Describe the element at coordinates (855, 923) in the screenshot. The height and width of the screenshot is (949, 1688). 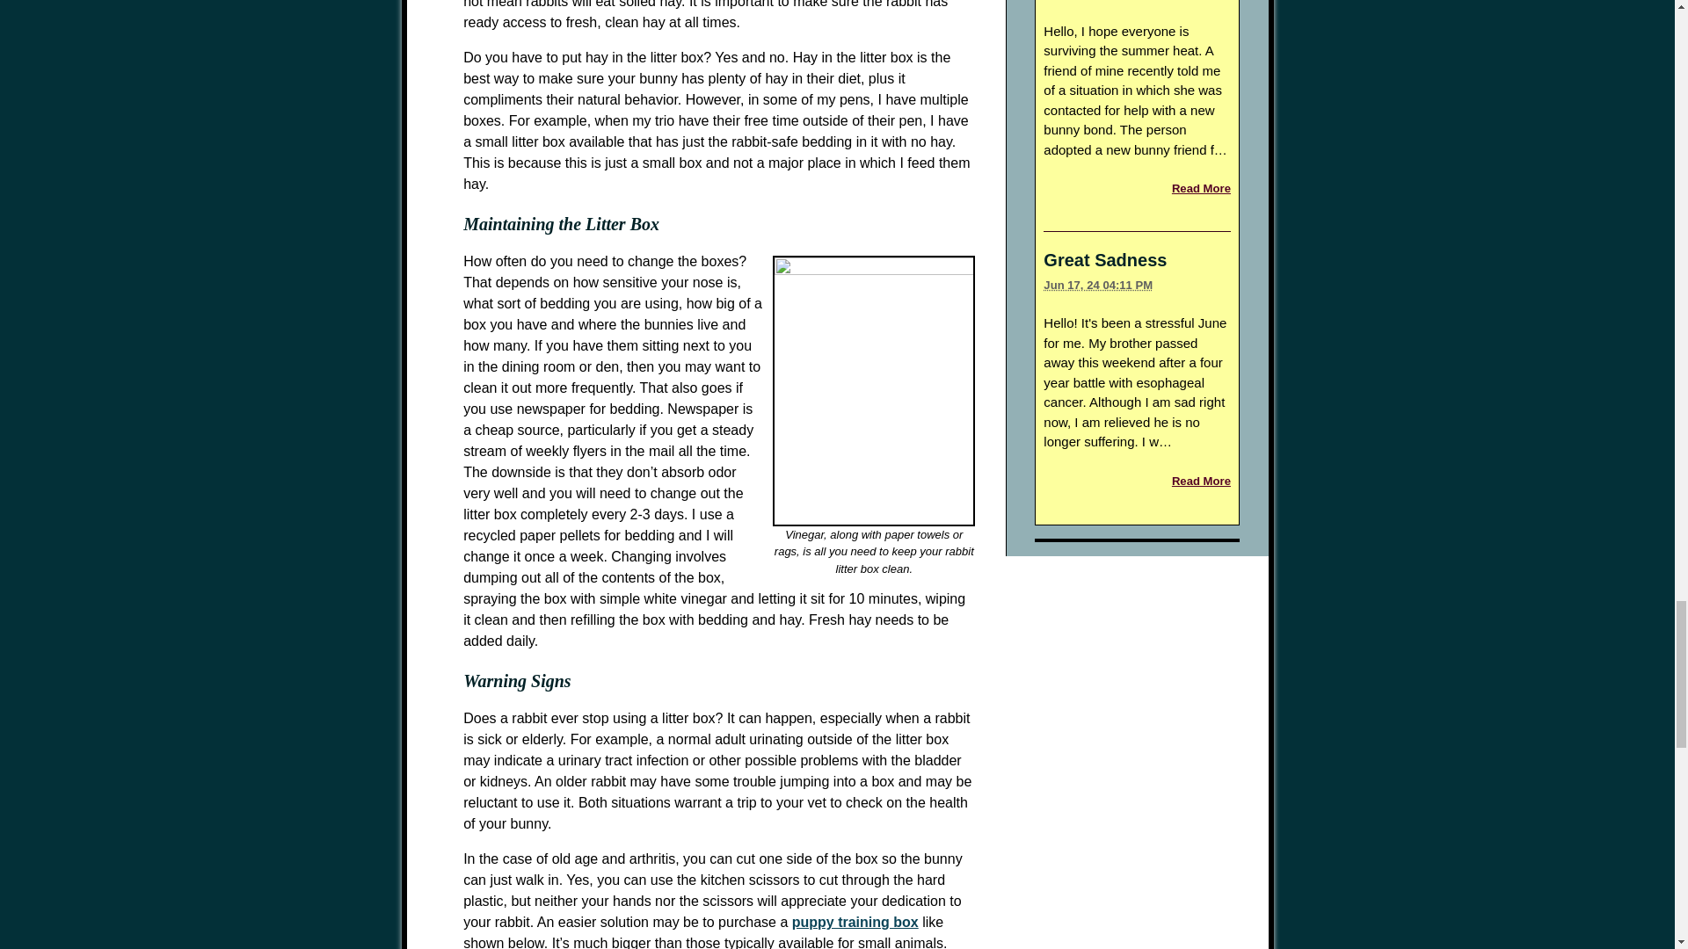
I see `puppy training box` at that location.